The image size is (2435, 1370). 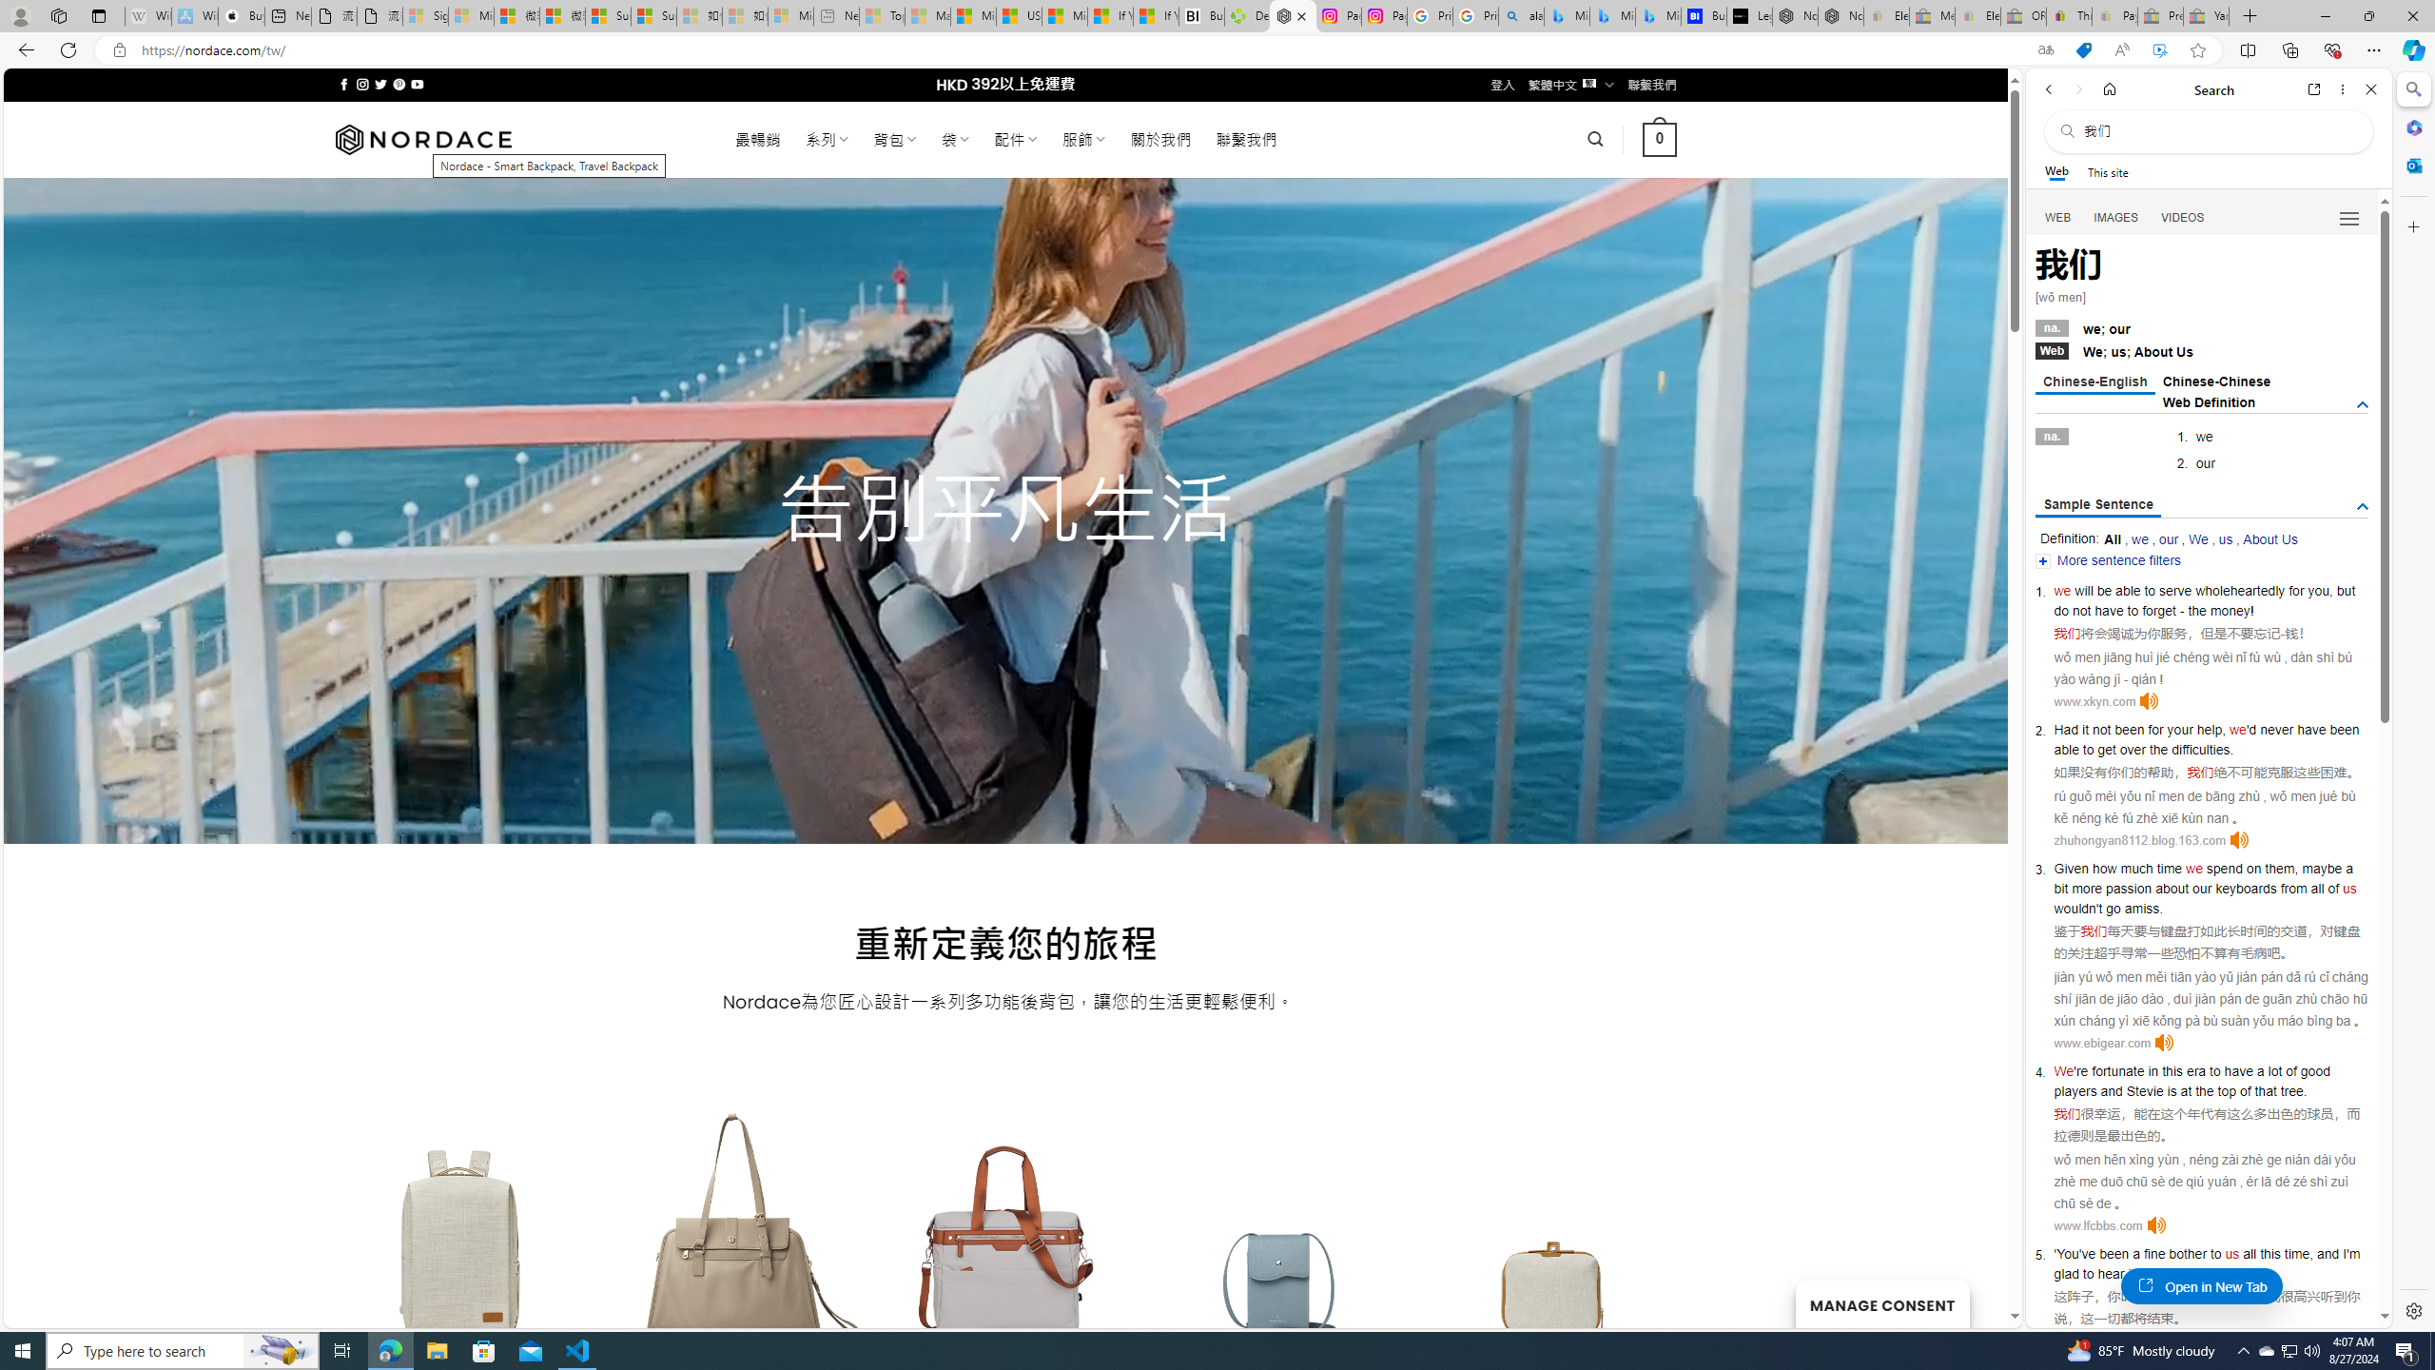 I want to click on stop, so click(x=2211, y=1273).